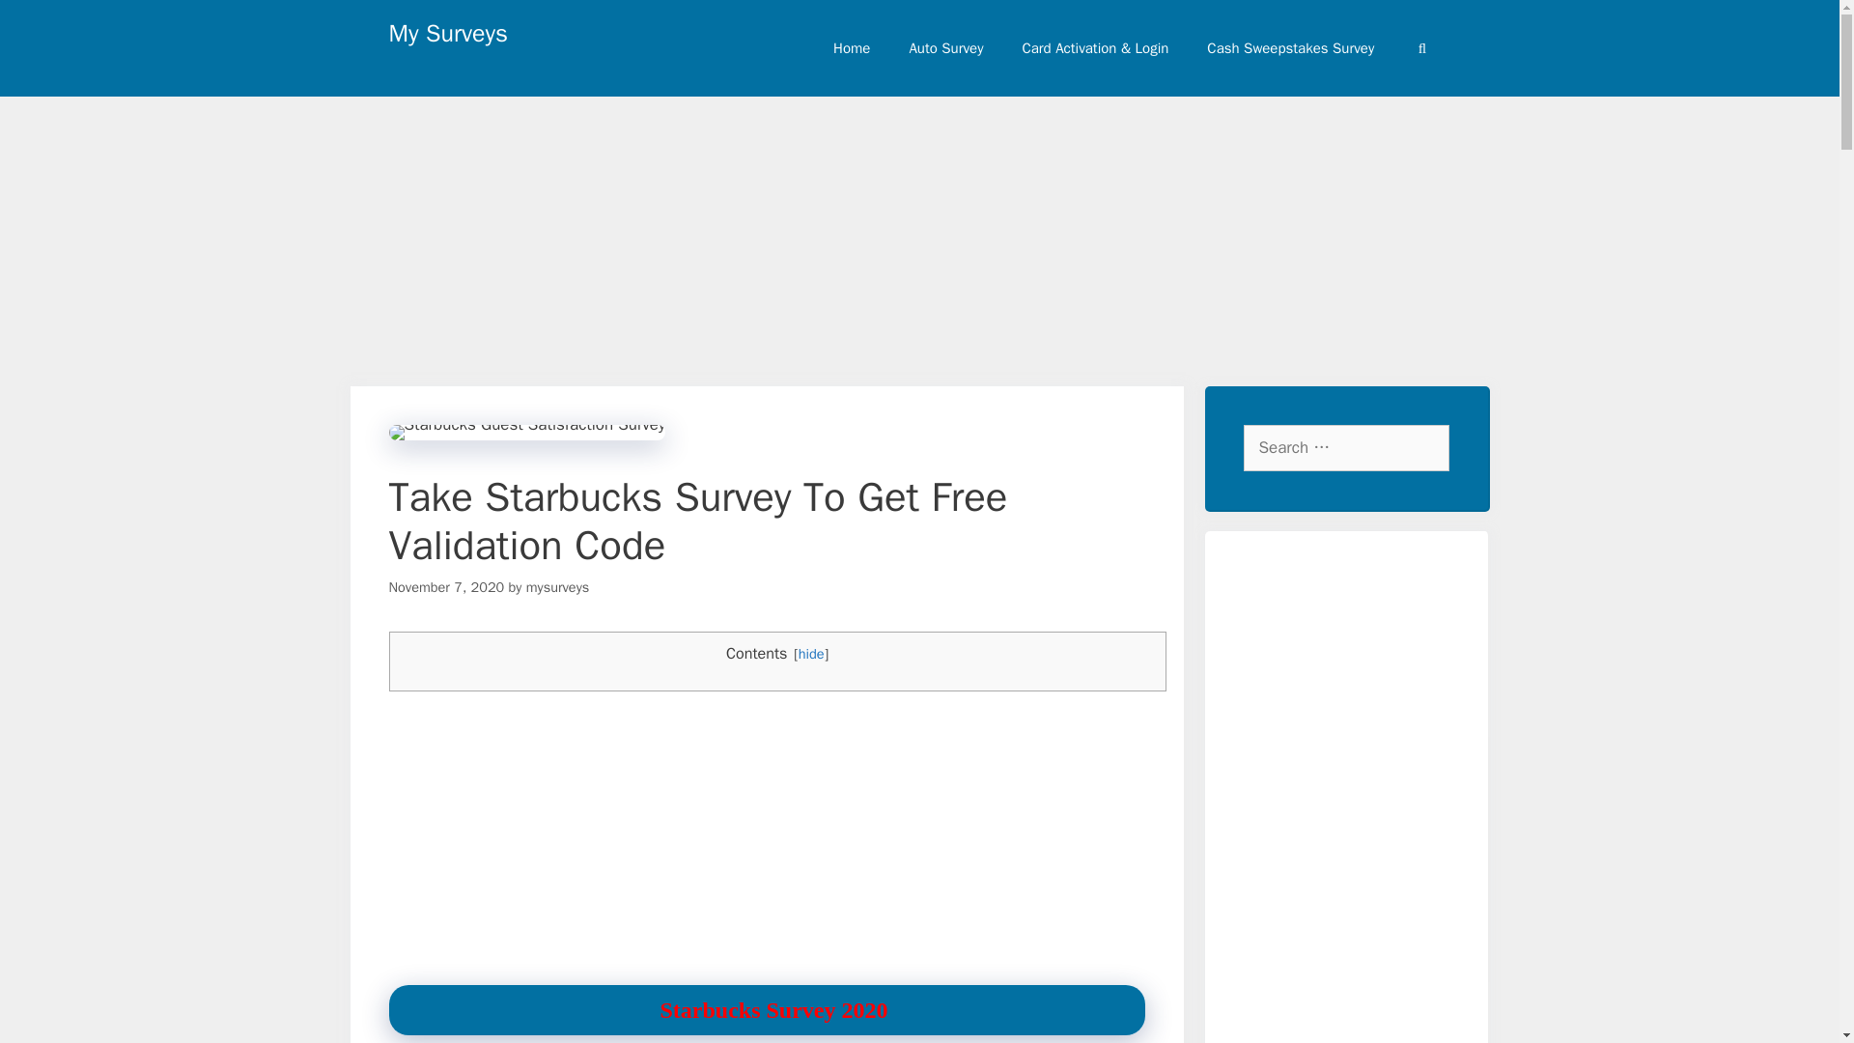  Describe the element at coordinates (811, 653) in the screenshot. I see `hide` at that location.